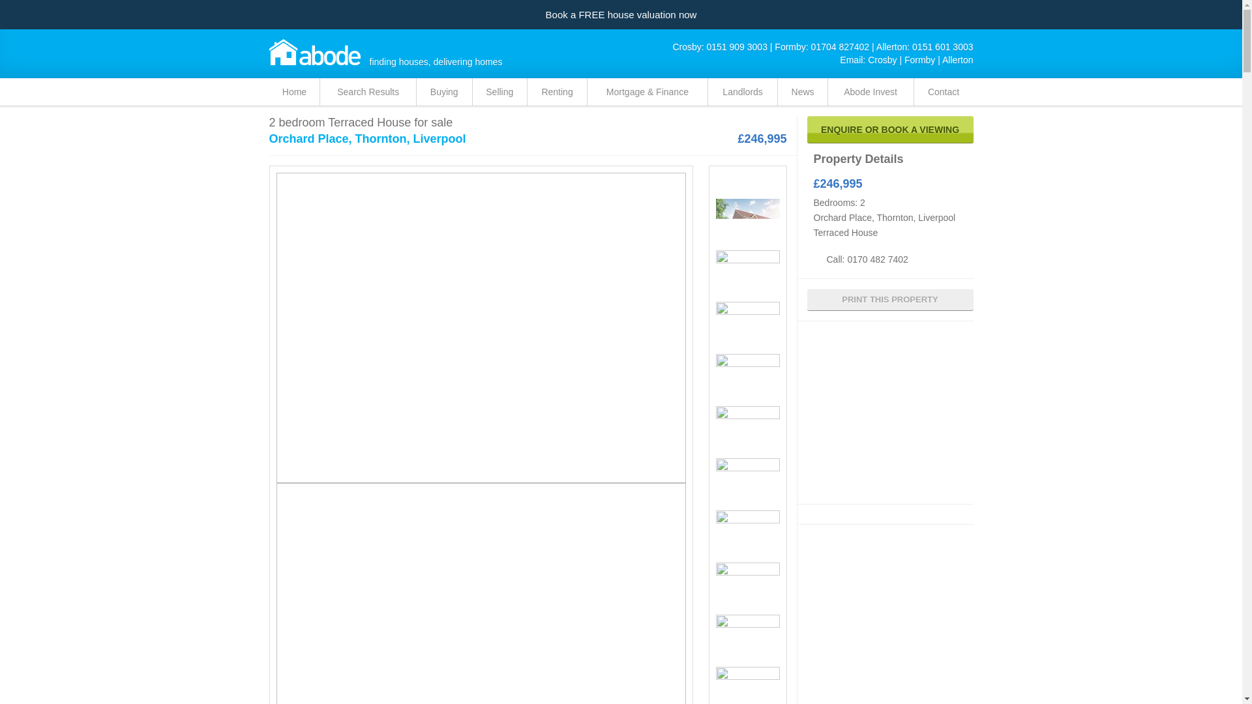 The height and width of the screenshot is (704, 1252). I want to click on Search Results, so click(368, 91).